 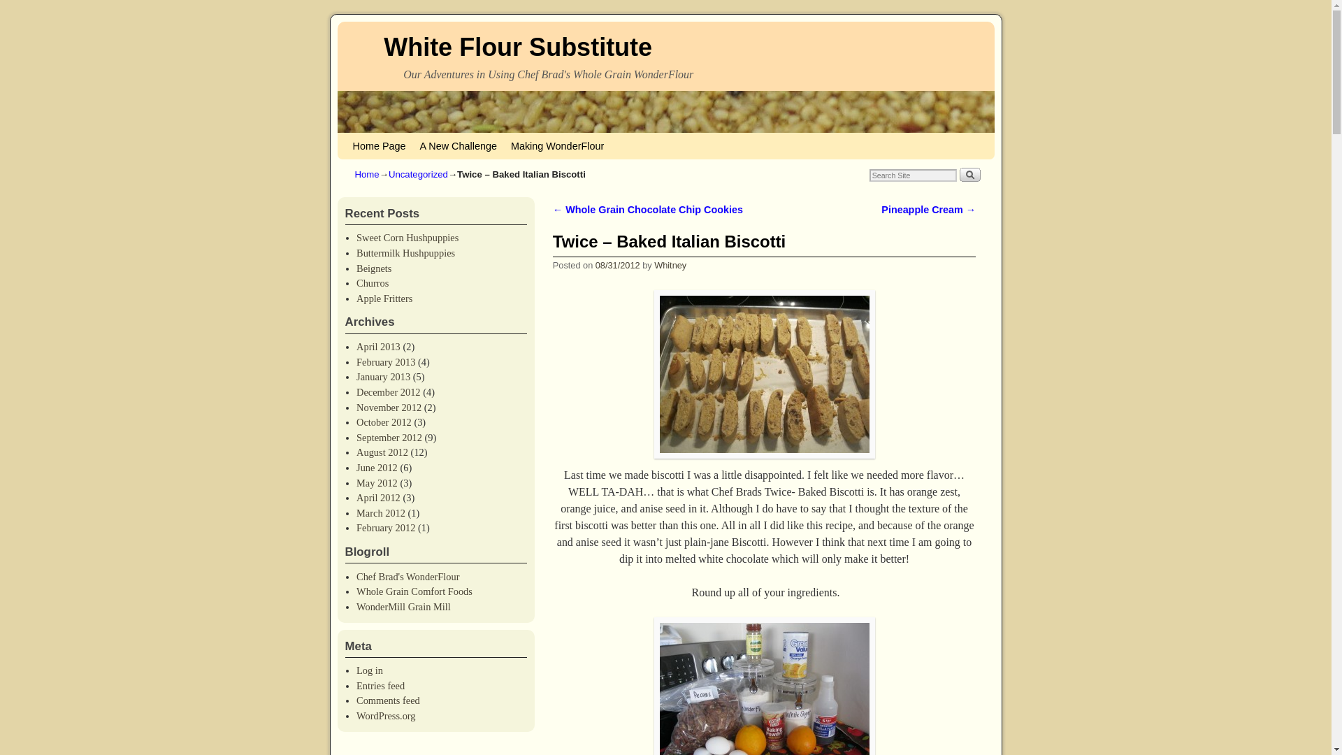 What do you see at coordinates (378, 145) in the screenshot?
I see `Home Page` at bounding box center [378, 145].